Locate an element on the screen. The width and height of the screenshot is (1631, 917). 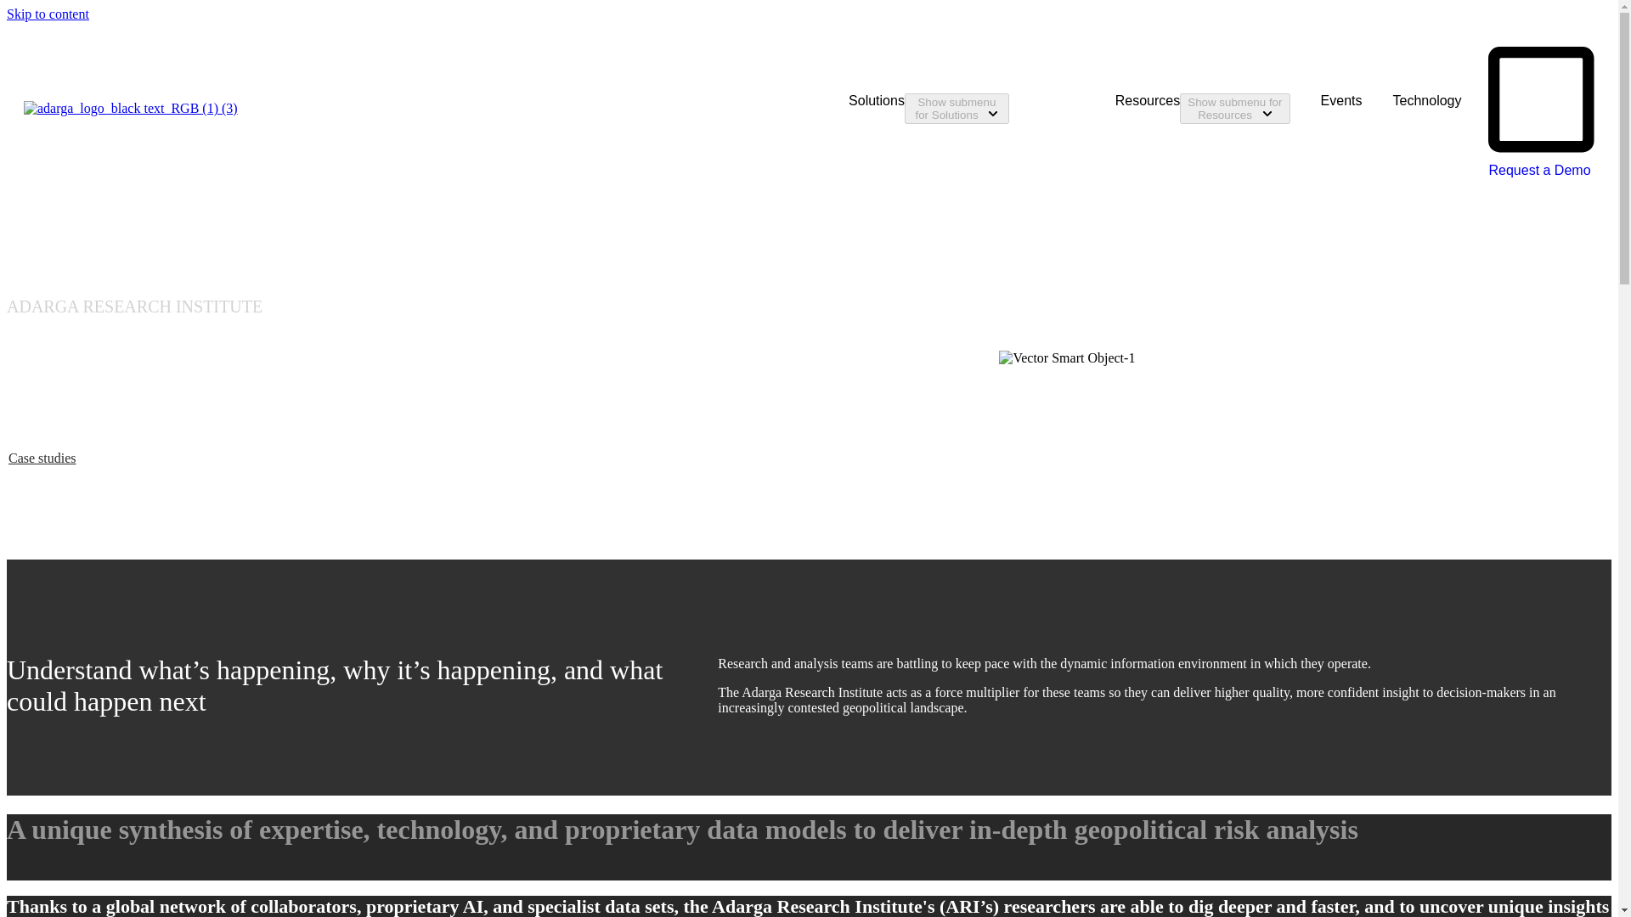
Resources is located at coordinates (1109, 109).